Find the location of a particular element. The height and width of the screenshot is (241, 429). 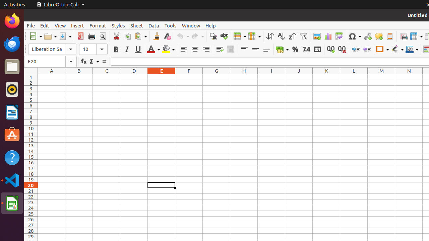

Center Vertically is located at coordinates (255, 50).